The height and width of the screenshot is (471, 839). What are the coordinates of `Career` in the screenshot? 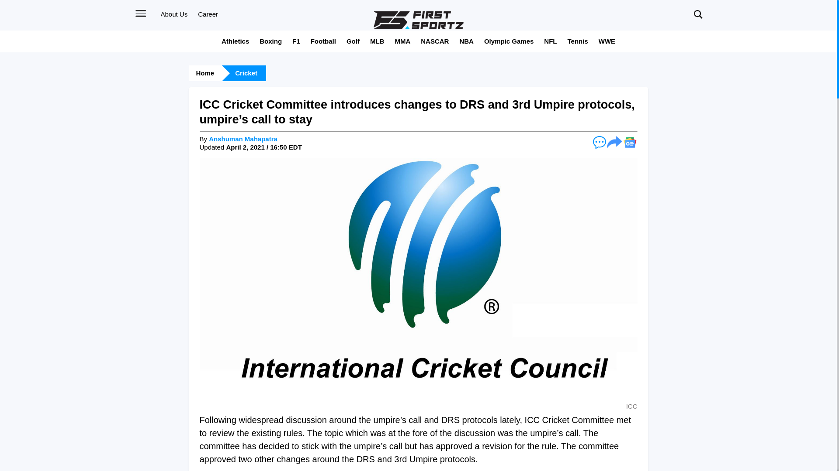 It's located at (208, 14).